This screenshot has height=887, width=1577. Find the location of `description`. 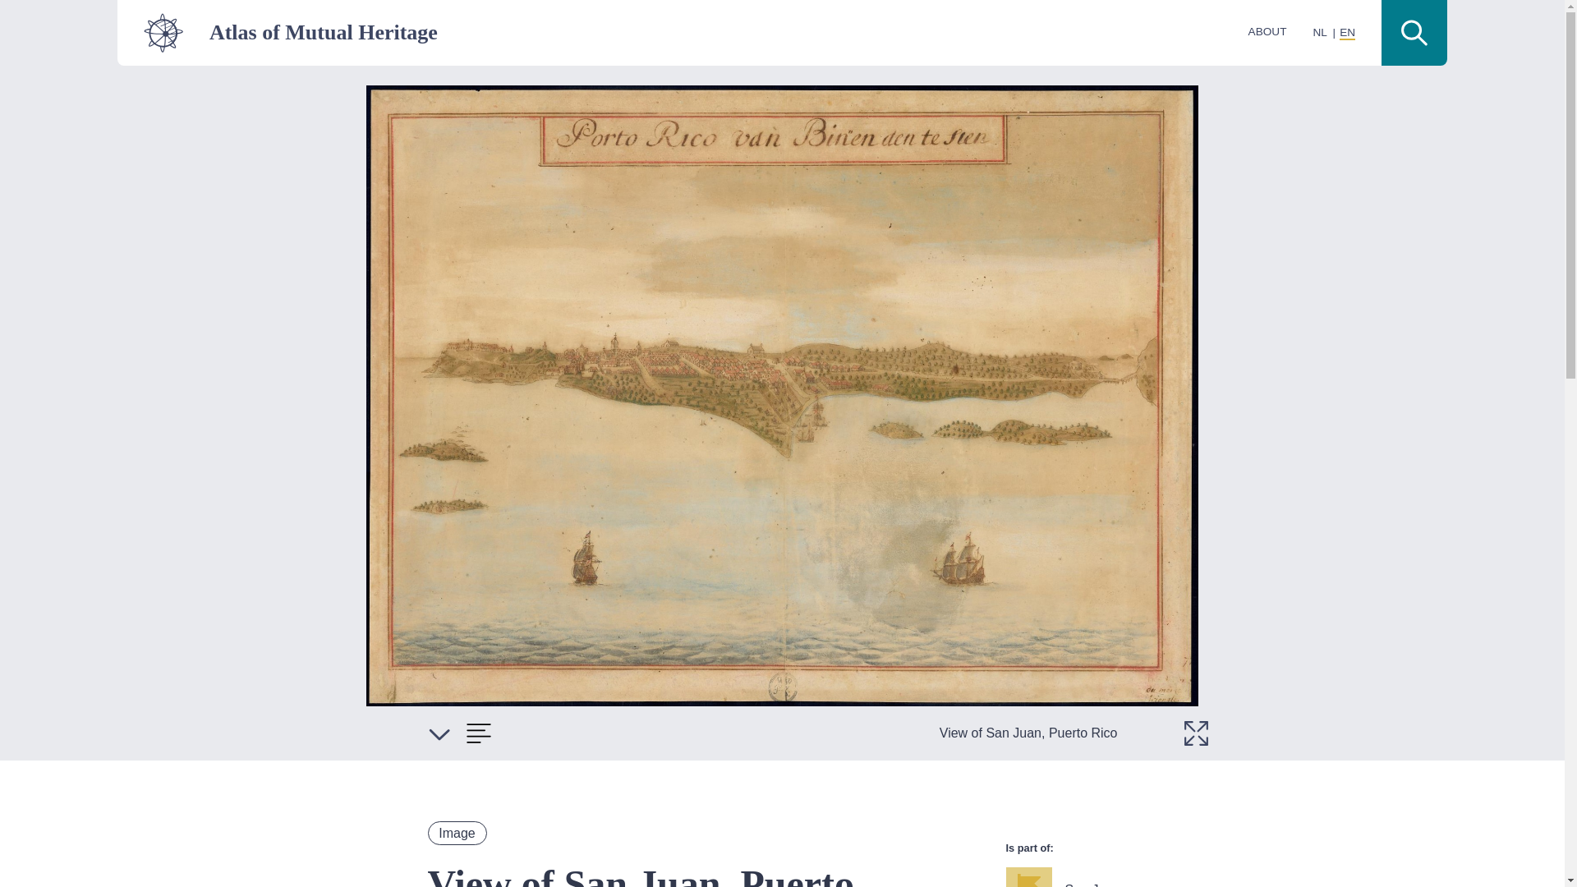

description is located at coordinates (478, 733).